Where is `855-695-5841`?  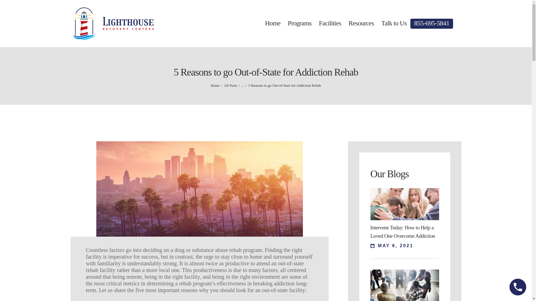 855-695-5841 is located at coordinates (431, 23).